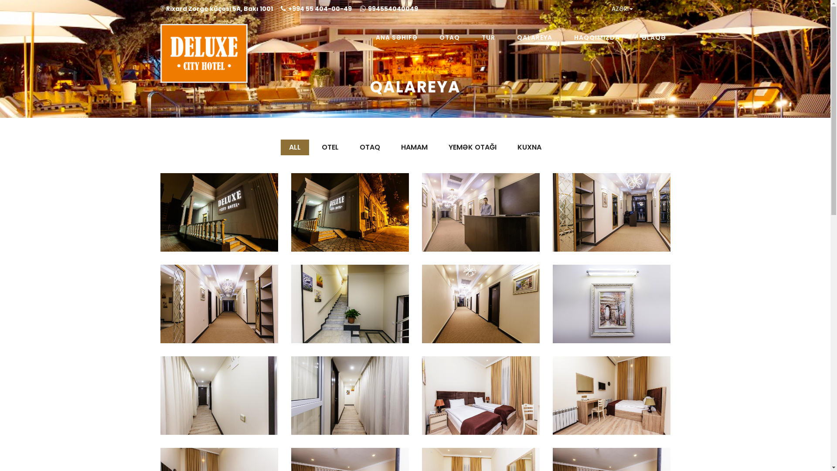  I want to click on Otel, so click(350, 212).